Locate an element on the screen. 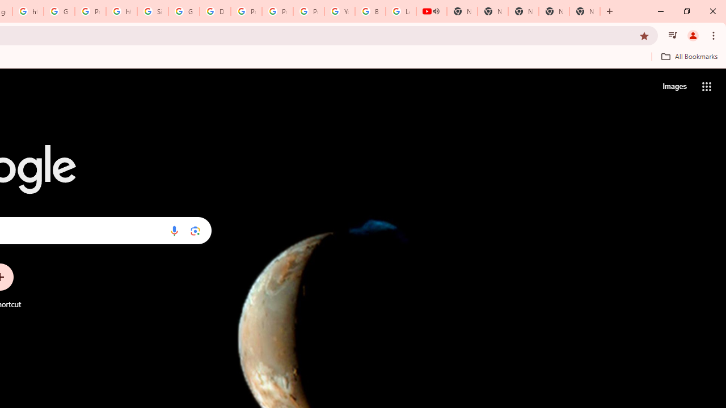 The height and width of the screenshot is (408, 726). https://scholar.google.com/ is located at coordinates (121, 11).